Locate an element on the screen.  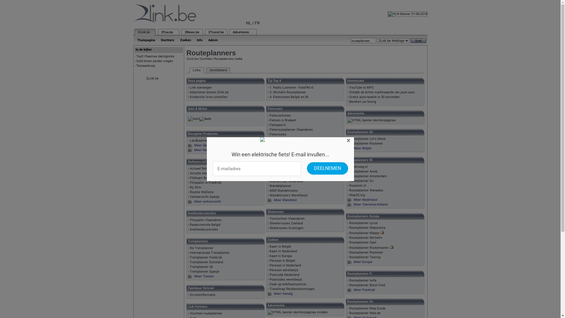
Links is located at coordinates (197, 70).